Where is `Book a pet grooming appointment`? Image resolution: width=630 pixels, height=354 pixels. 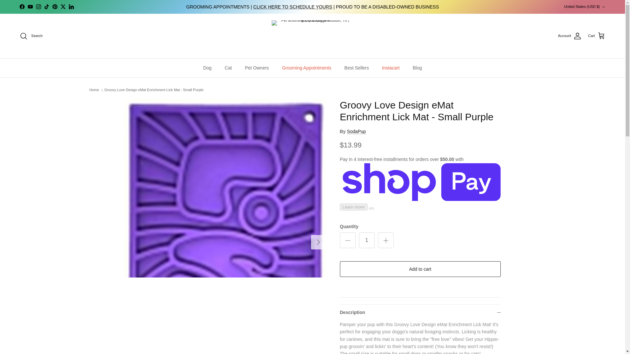 Book a pet grooming appointment is located at coordinates (292, 7).